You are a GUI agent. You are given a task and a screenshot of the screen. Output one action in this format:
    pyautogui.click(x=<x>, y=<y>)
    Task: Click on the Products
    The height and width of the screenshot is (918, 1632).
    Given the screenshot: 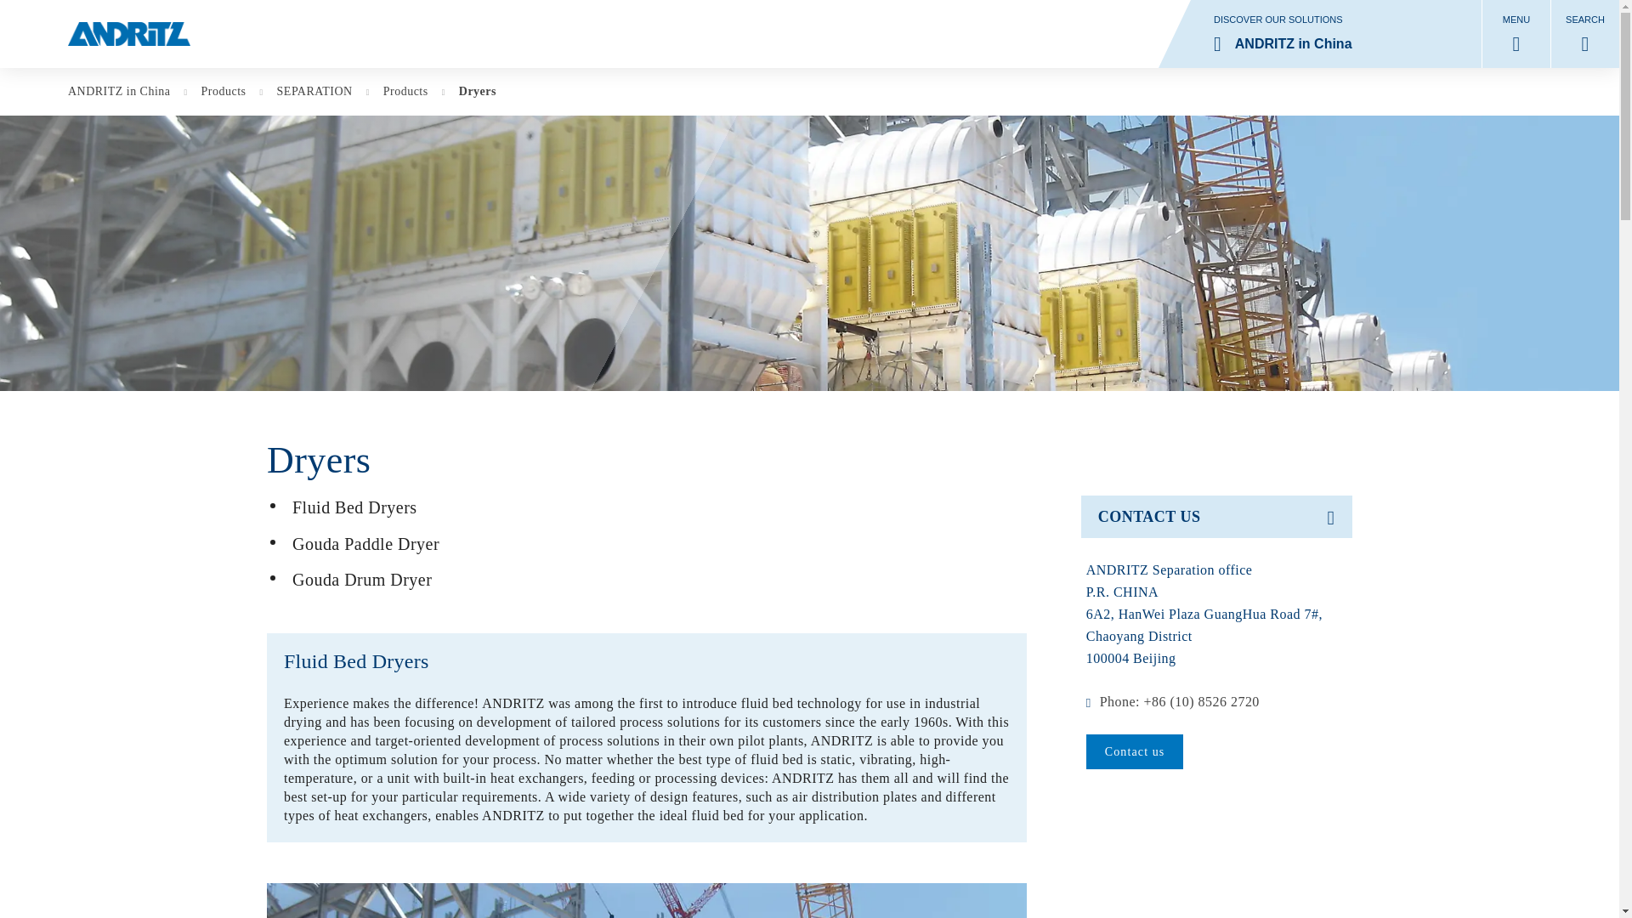 What is the action you would take?
    pyautogui.click(x=415, y=92)
    